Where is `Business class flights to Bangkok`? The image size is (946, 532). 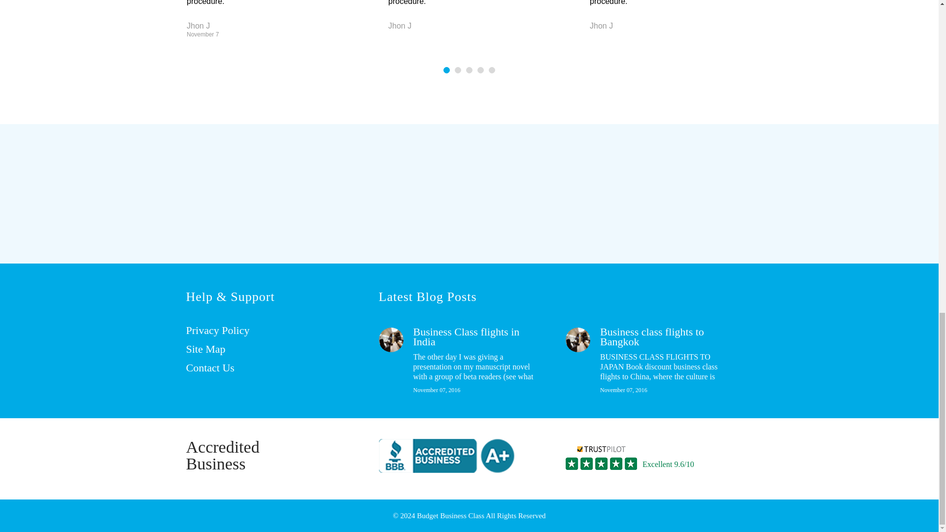
Business class flights to Bangkok is located at coordinates (651, 336).